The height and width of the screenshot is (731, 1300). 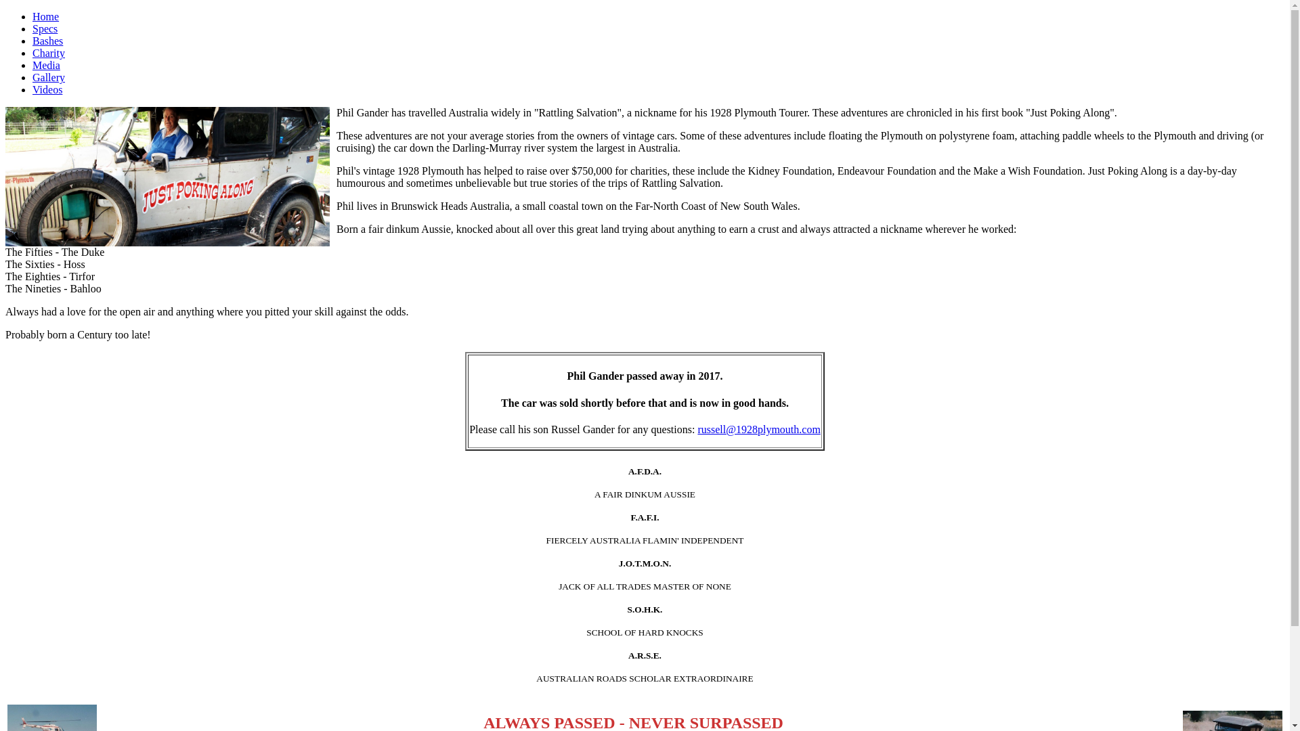 I want to click on Media, so click(x=46, y=65).